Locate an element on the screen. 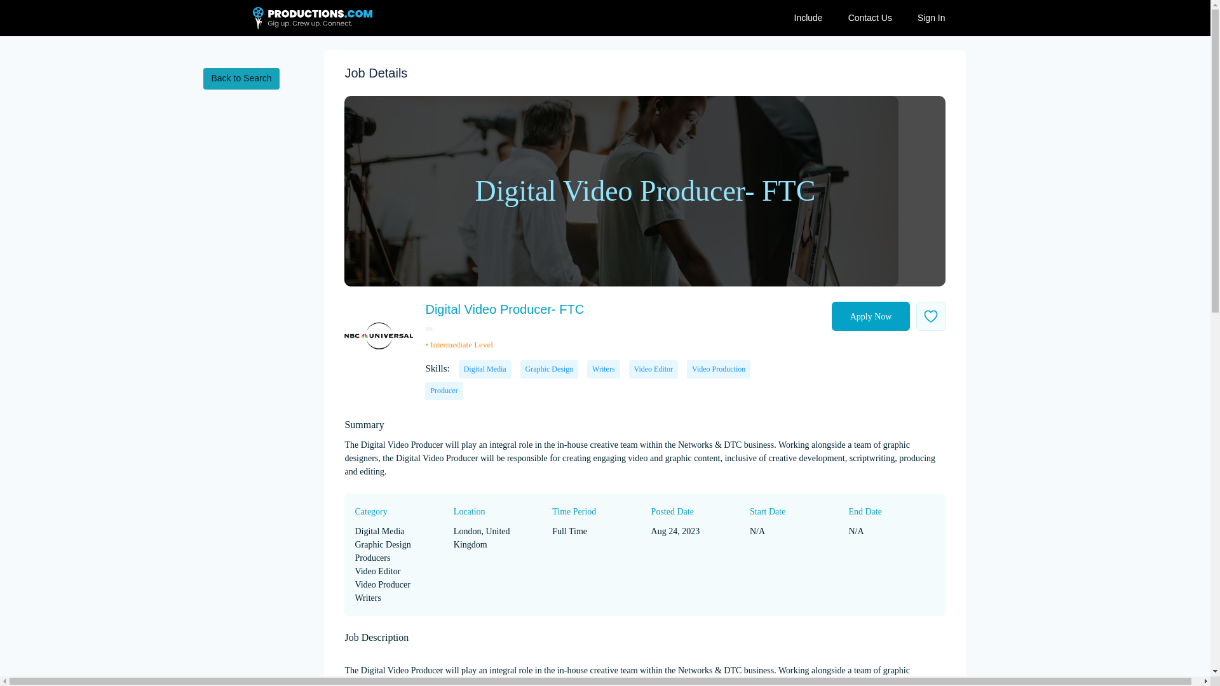 The image size is (1220, 686). Contact Us is located at coordinates (871, 18).